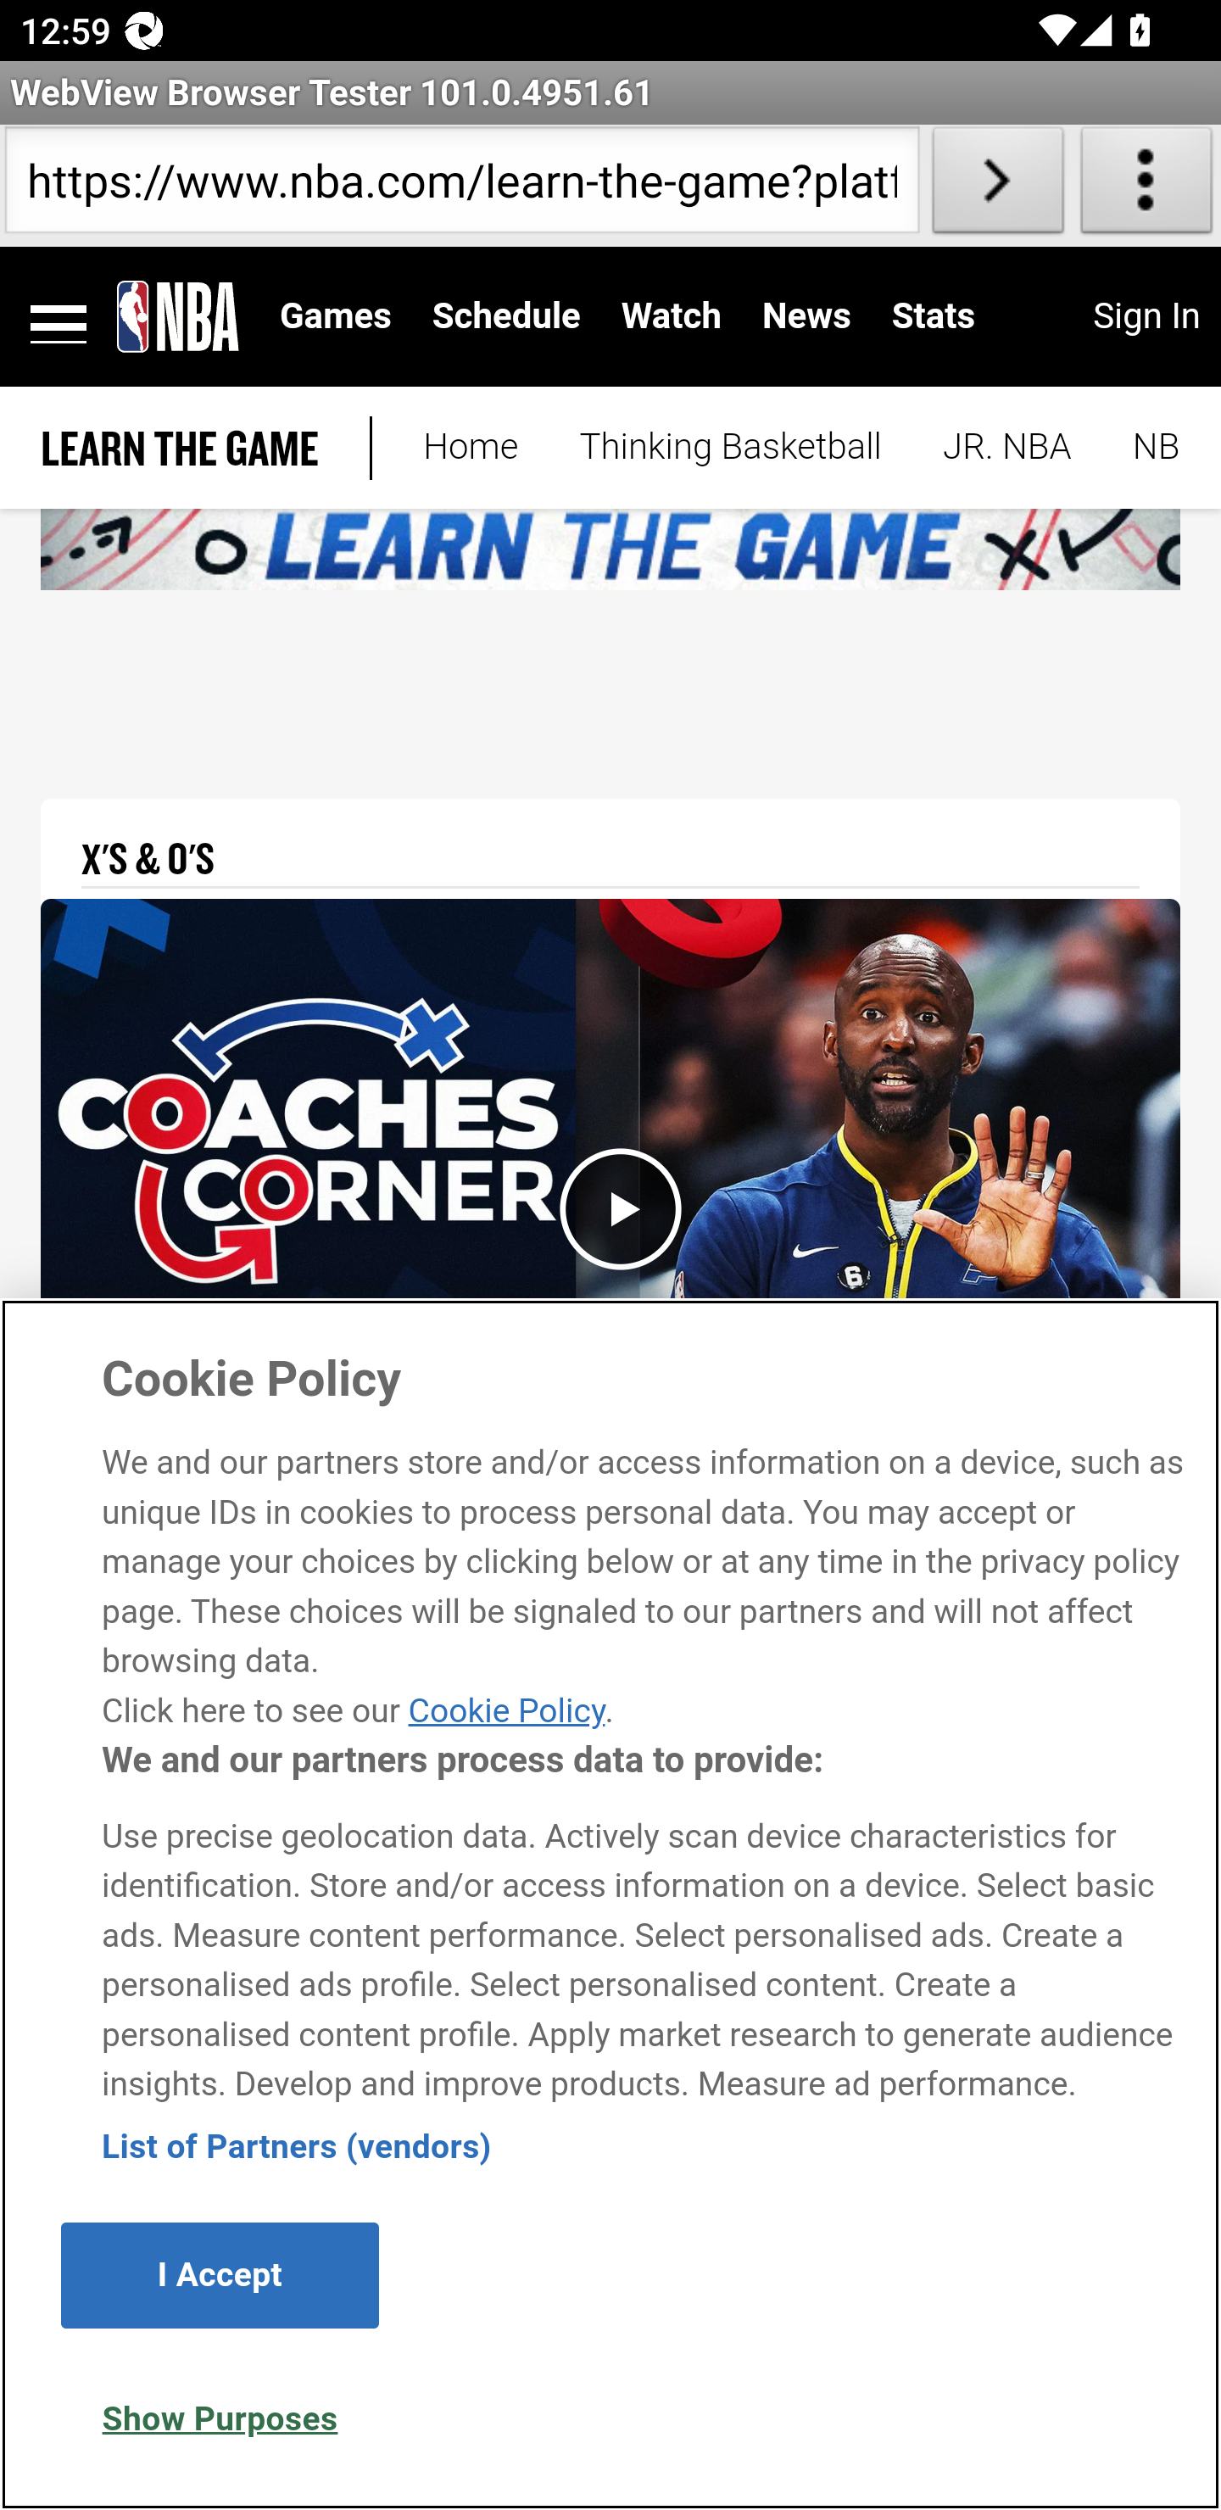 The image size is (1221, 2510). What do you see at coordinates (1146, 315) in the screenshot?
I see `Sign In` at bounding box center [1146, 315].